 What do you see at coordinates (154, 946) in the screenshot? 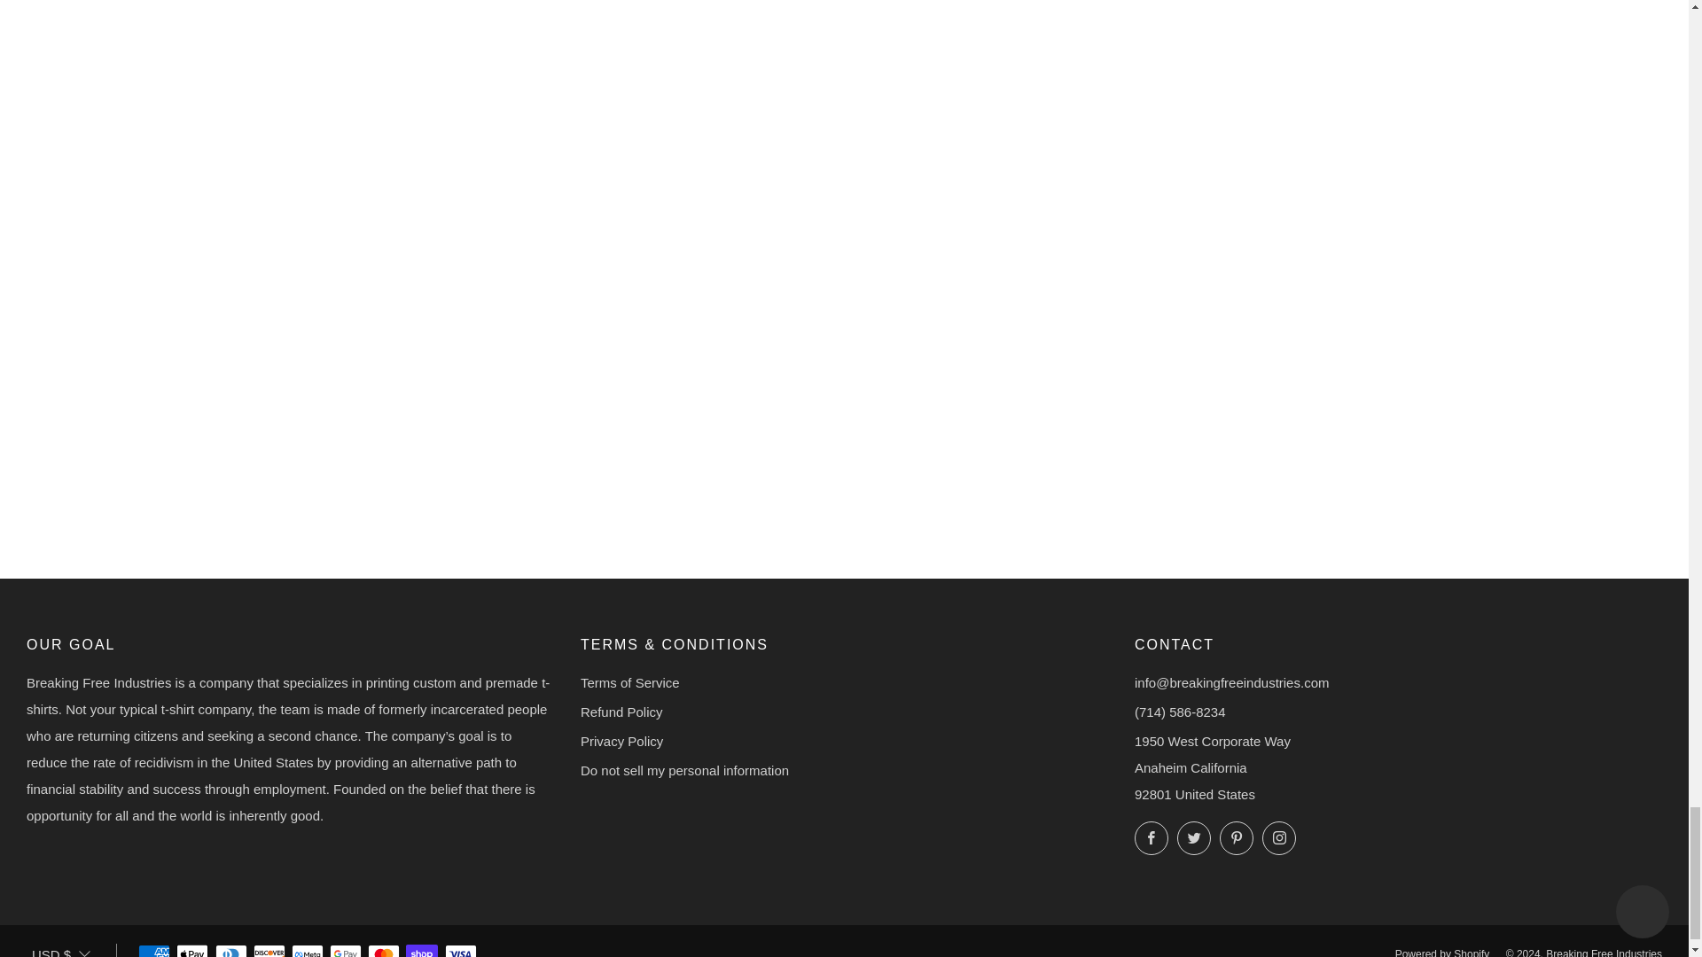
I see `American Express` at bounding box center [154, 946].